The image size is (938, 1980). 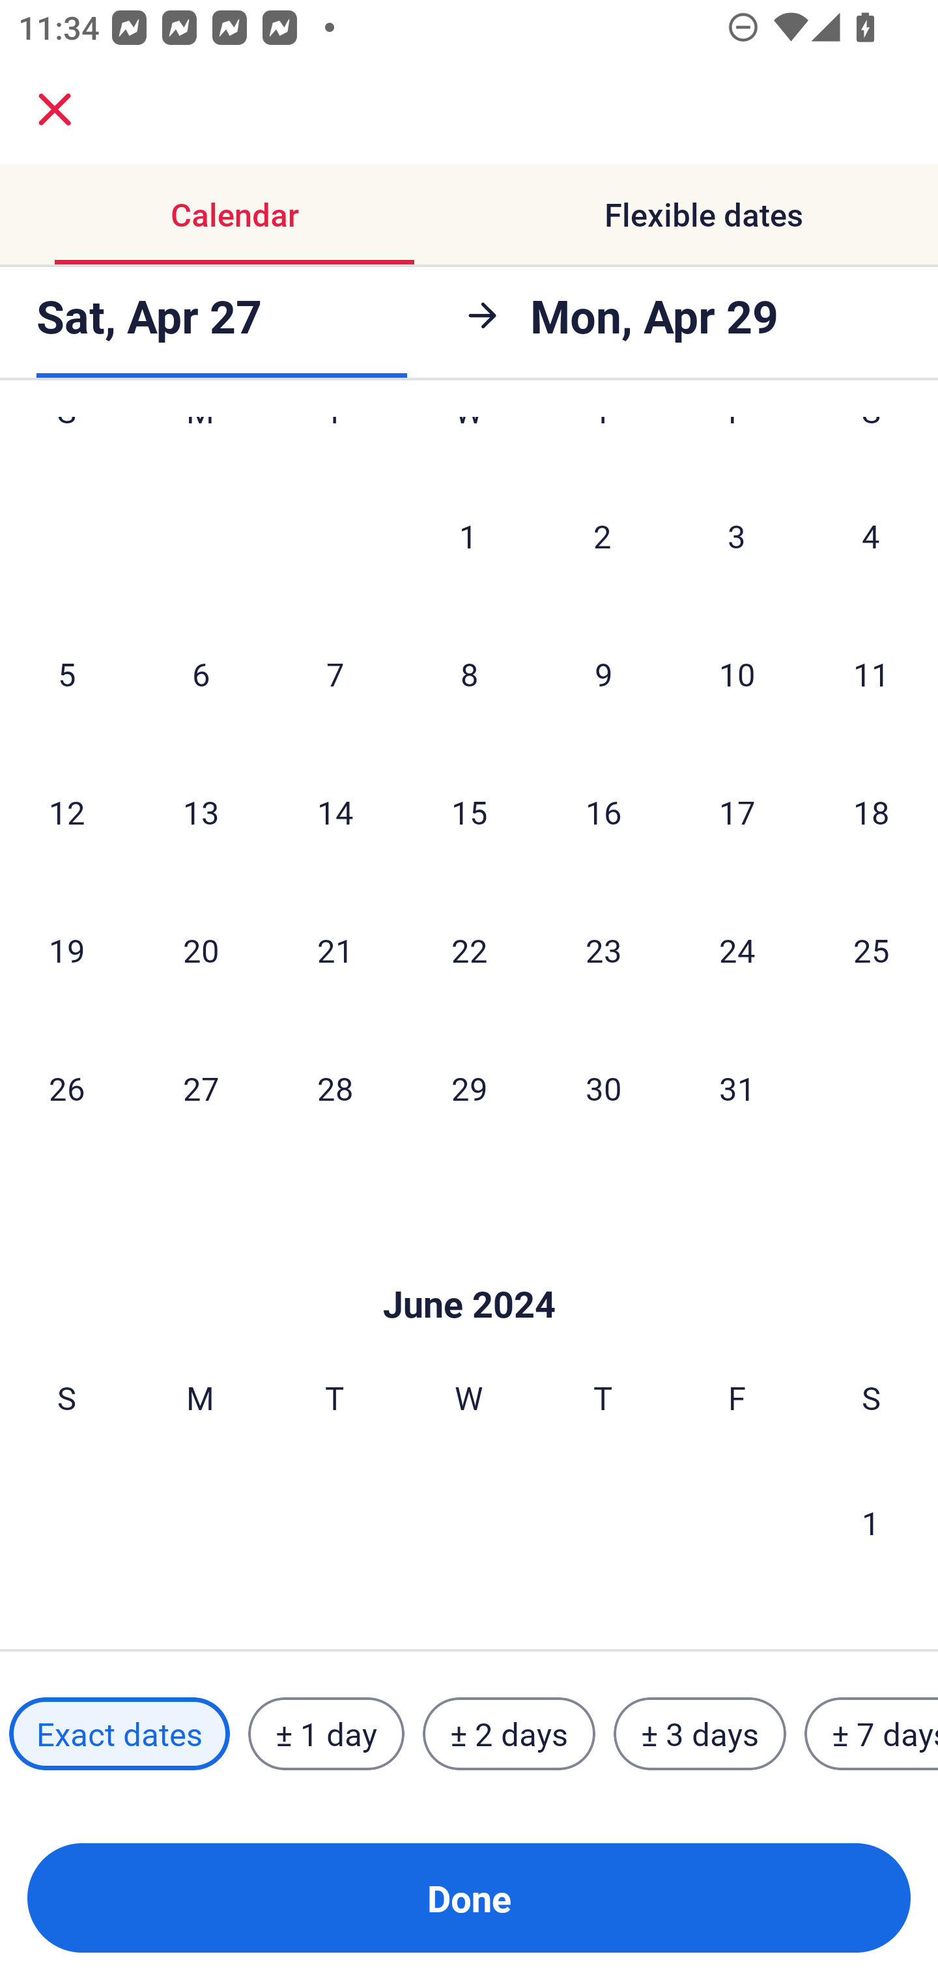 What do you see at coordinates (119, 1733) in the screenshot?
I see `Exact dates` at bounding box center [119, 1733].